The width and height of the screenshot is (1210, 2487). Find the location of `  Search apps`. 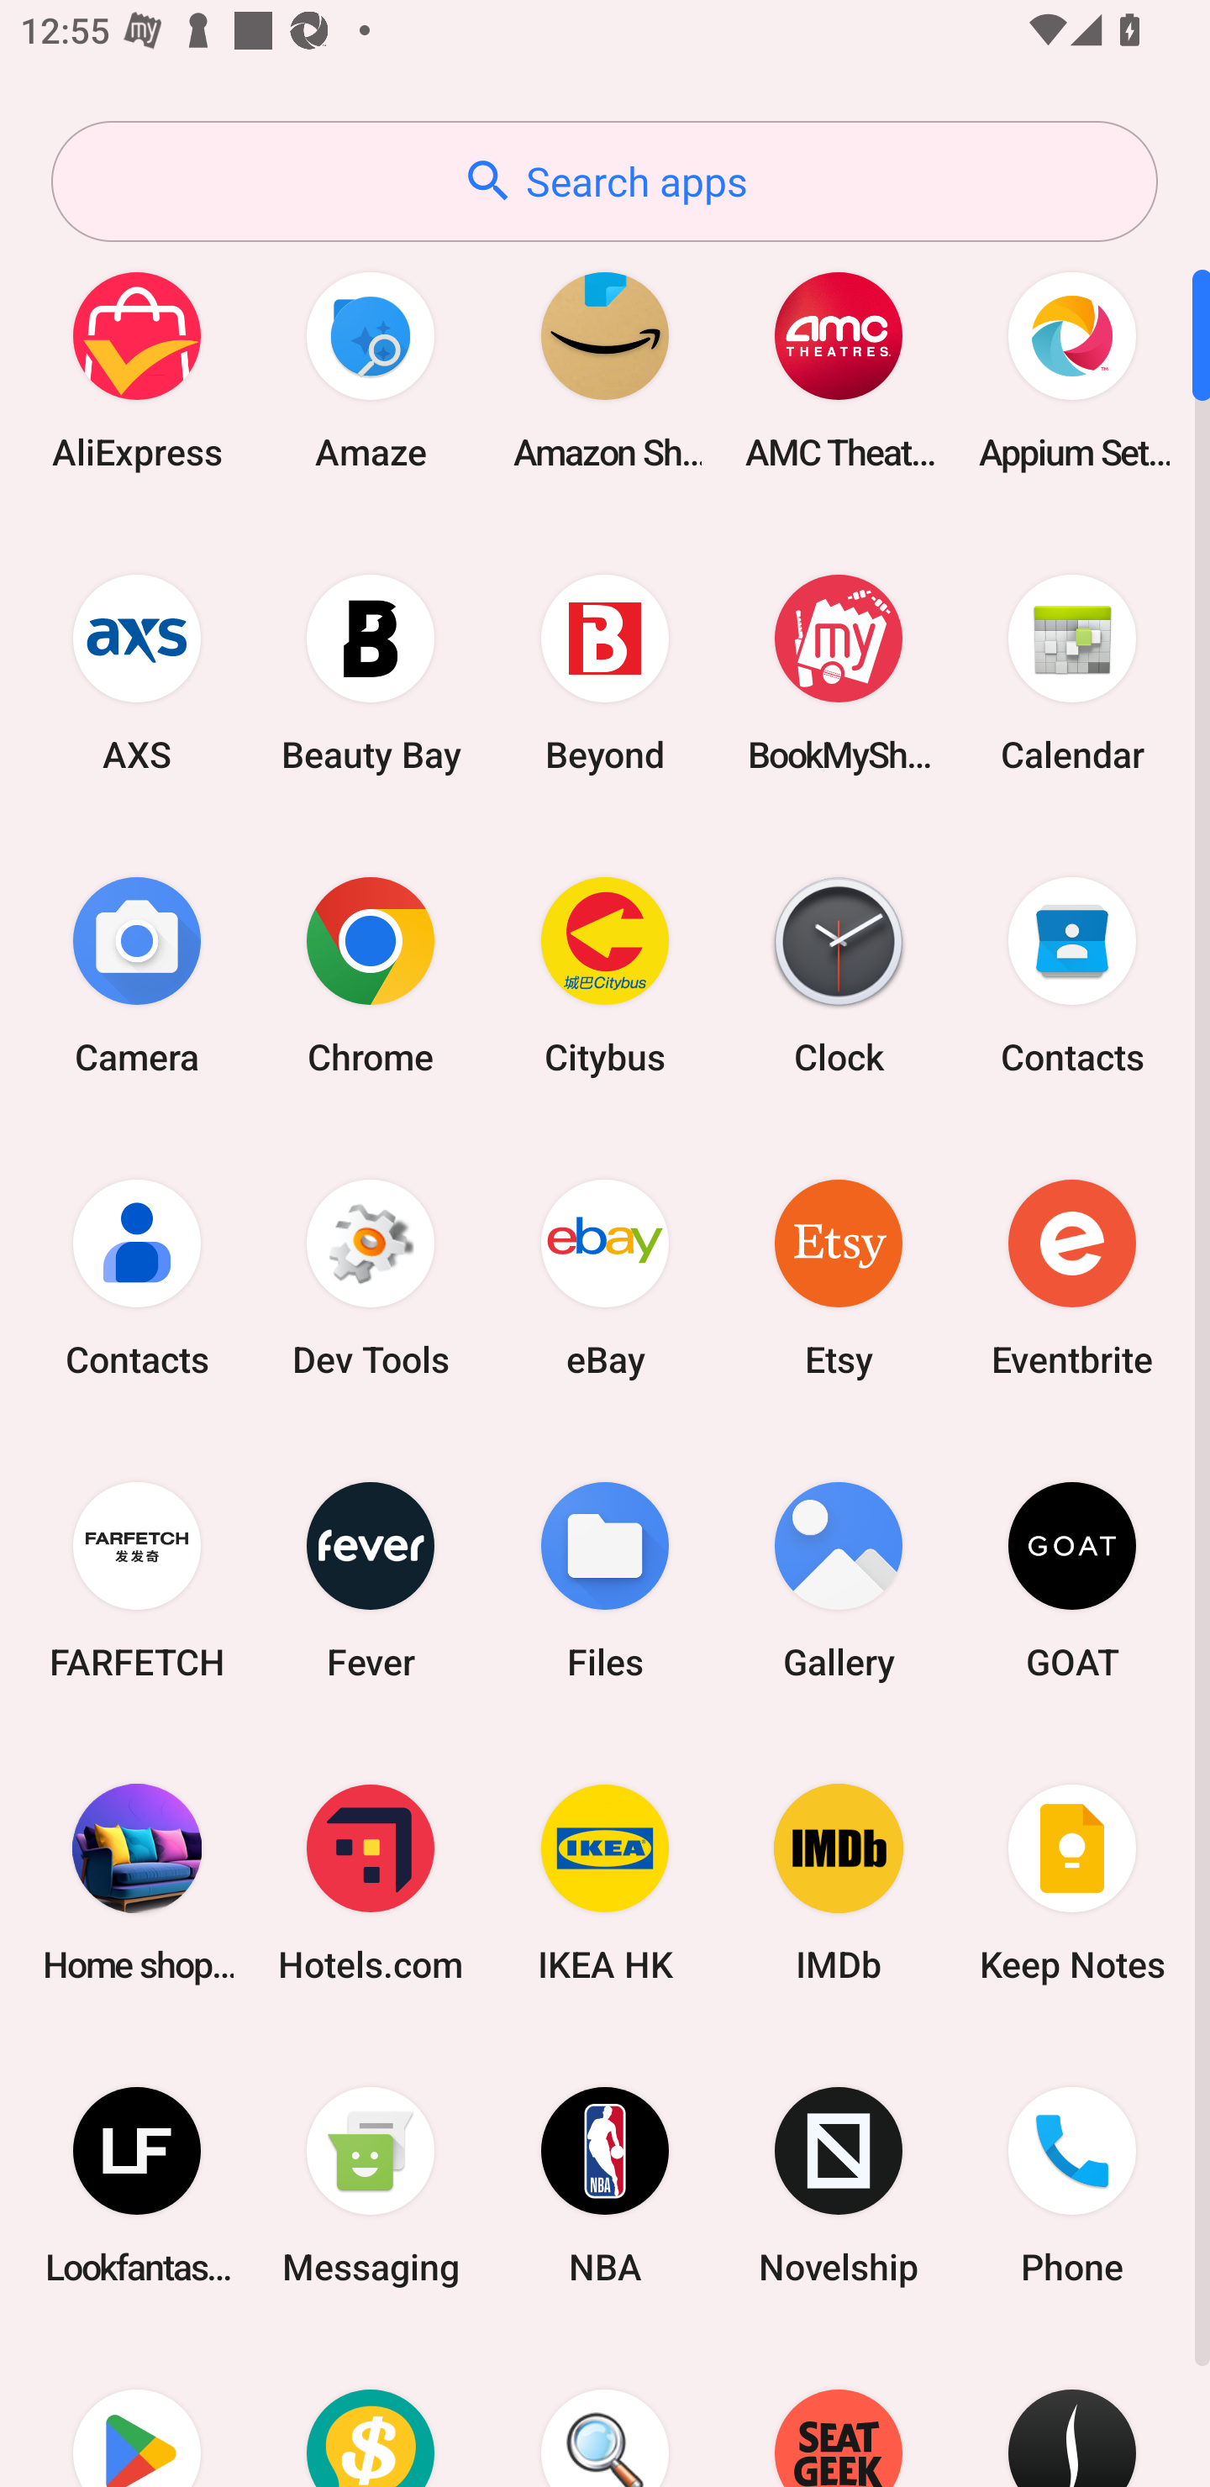

  Search apps is located at coordinates (604, 181).